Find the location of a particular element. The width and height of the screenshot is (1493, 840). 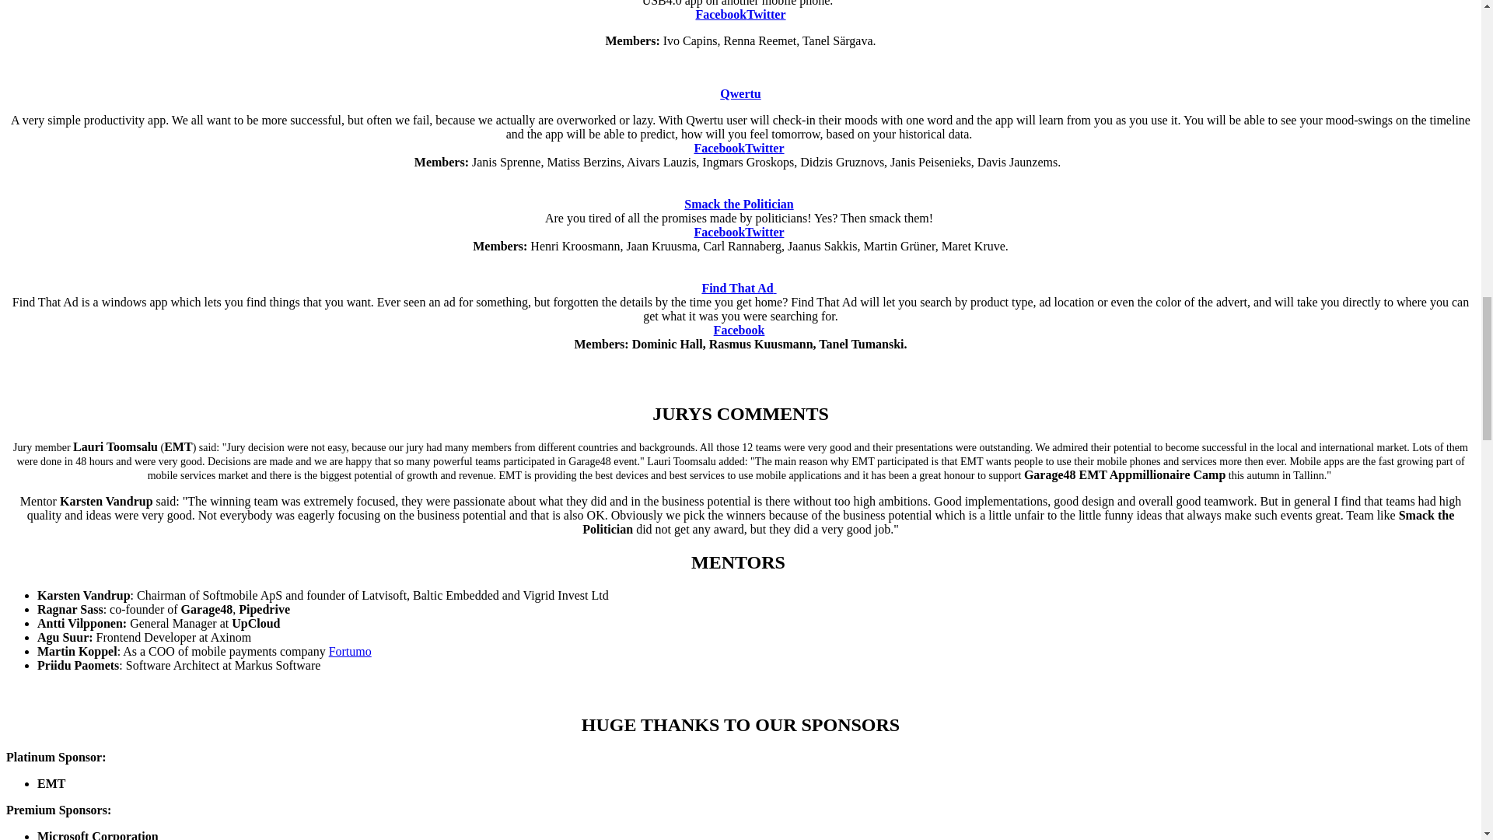

Facebook is located at coordinates (721, 14).